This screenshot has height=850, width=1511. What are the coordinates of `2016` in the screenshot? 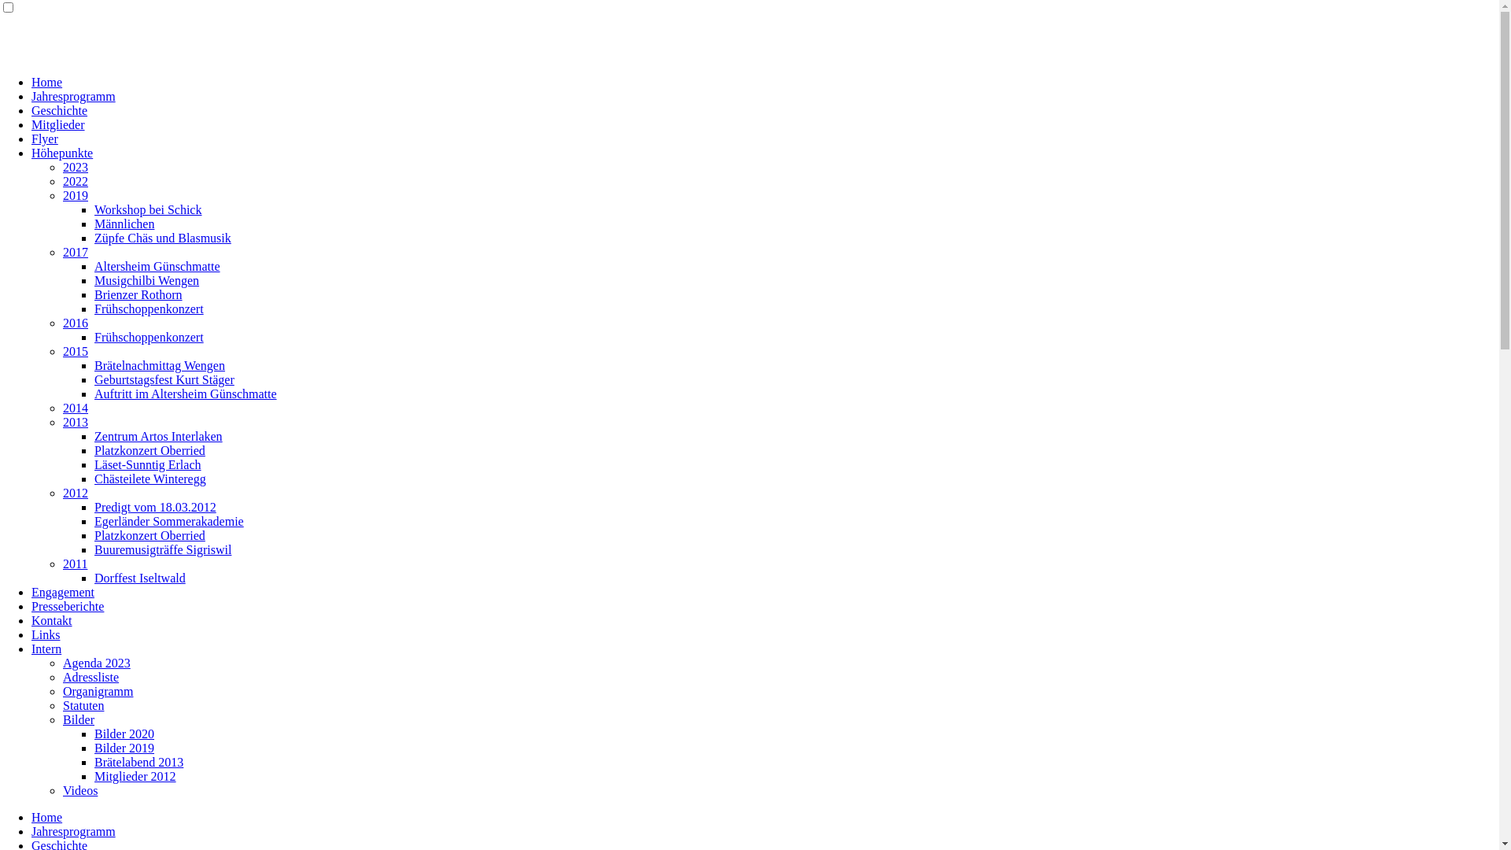 It's located at (76, 323).